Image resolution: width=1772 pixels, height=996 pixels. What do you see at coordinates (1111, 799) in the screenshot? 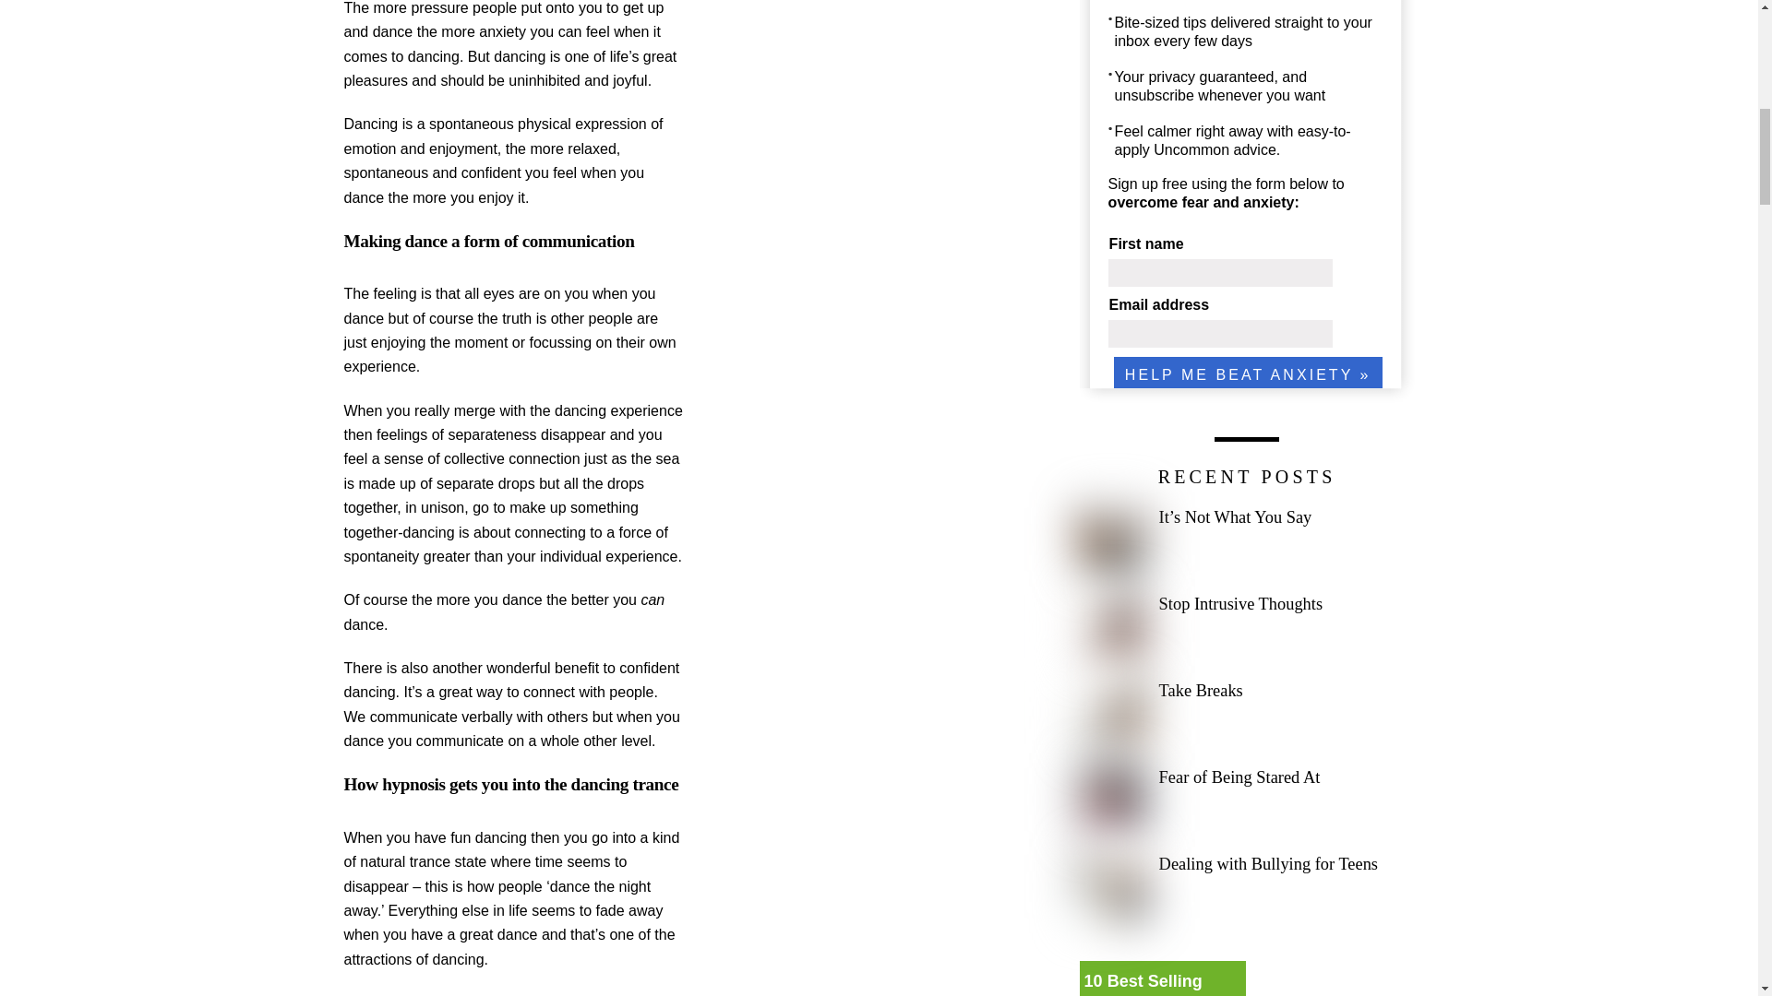
I see `Fear of Being Stared At` at bounding box center [1111, 799].